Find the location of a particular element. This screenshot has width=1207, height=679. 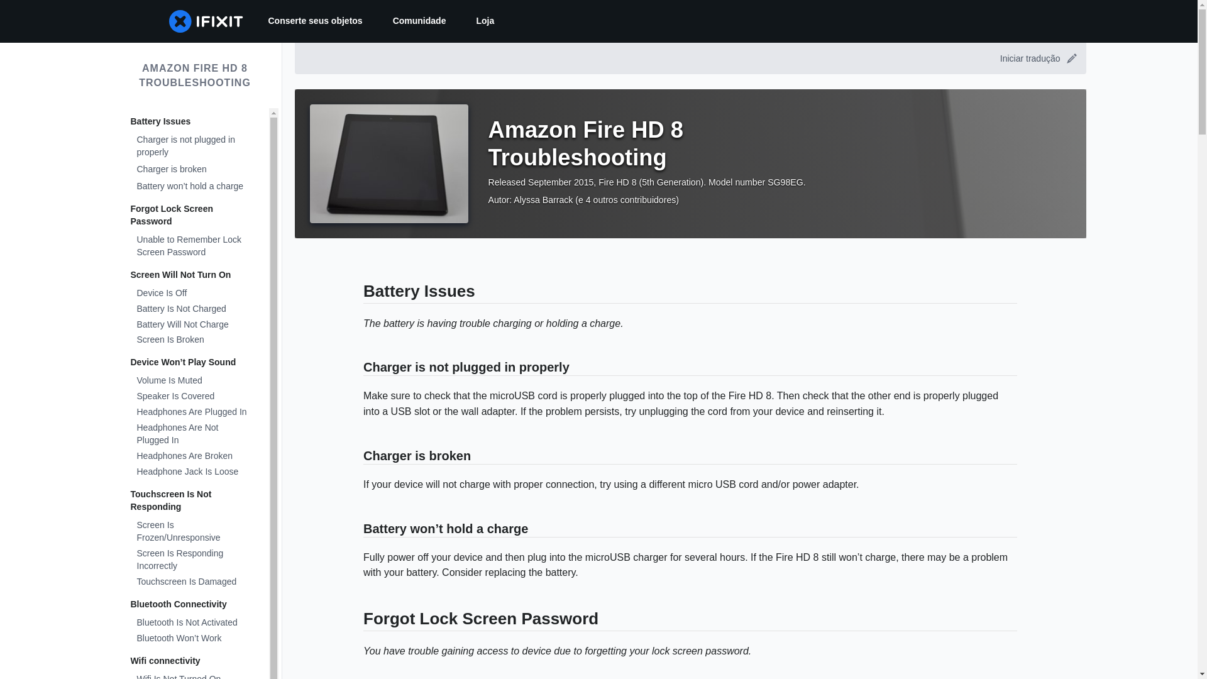

Battery Is Not Charged is located at coordinates (190, 309).